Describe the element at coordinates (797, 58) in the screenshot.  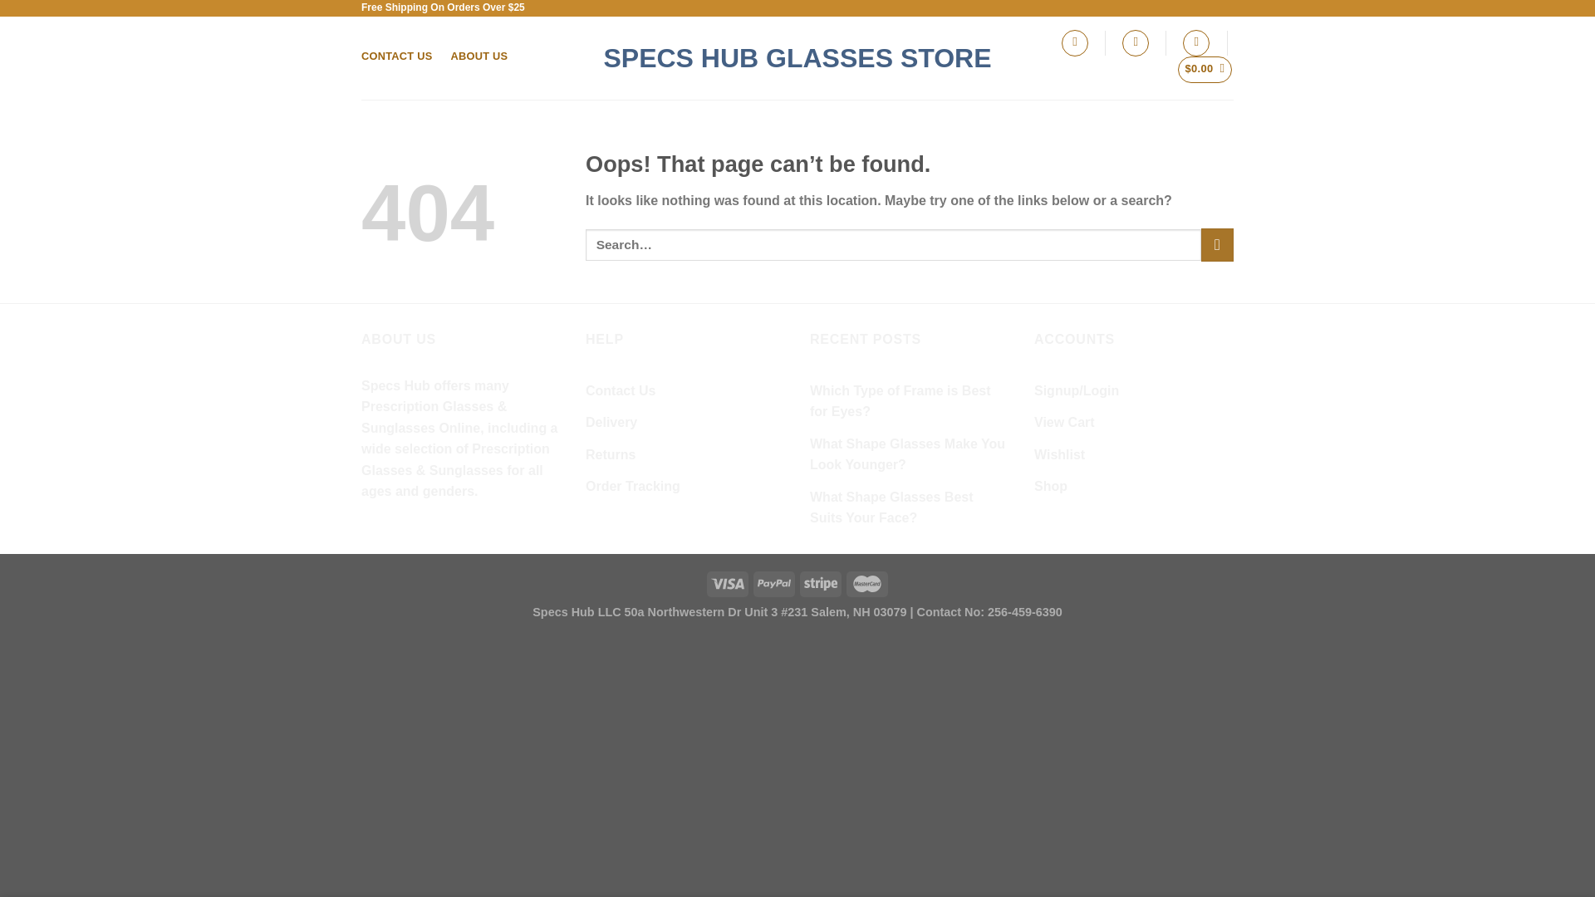
I see `SPECS HUB GLASSES STORE` at that location.